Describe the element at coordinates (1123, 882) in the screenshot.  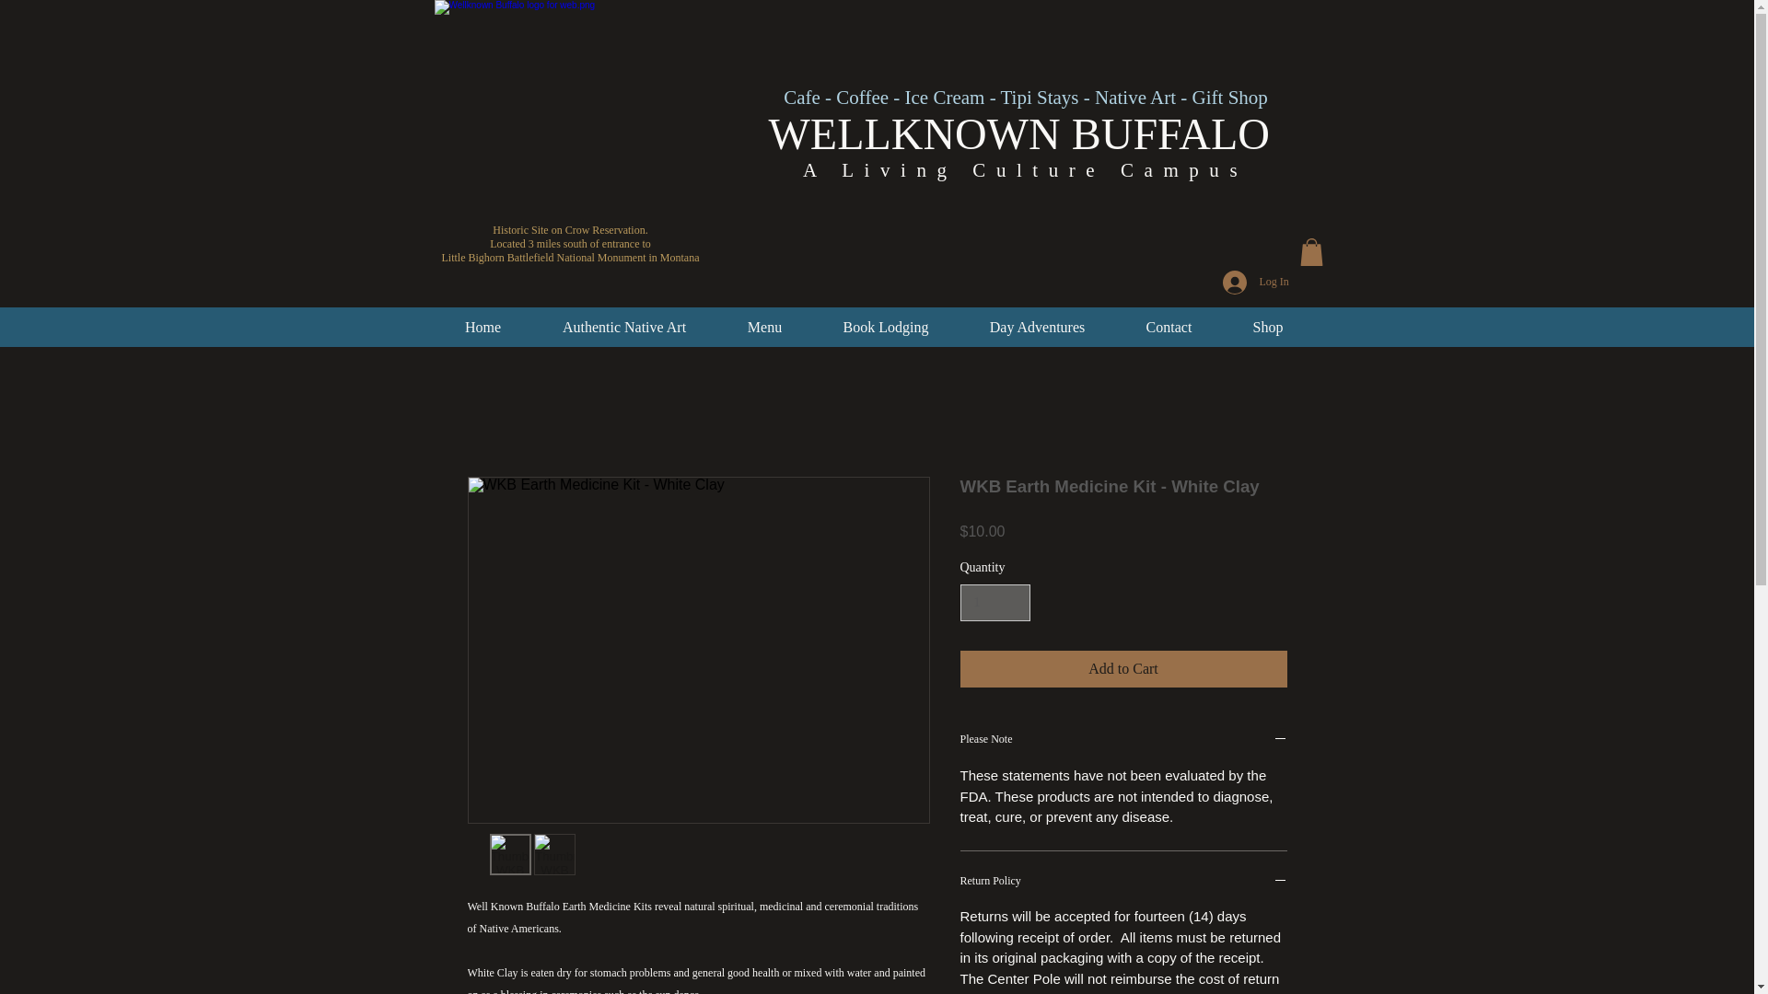
I see `Return Policy` at that location.